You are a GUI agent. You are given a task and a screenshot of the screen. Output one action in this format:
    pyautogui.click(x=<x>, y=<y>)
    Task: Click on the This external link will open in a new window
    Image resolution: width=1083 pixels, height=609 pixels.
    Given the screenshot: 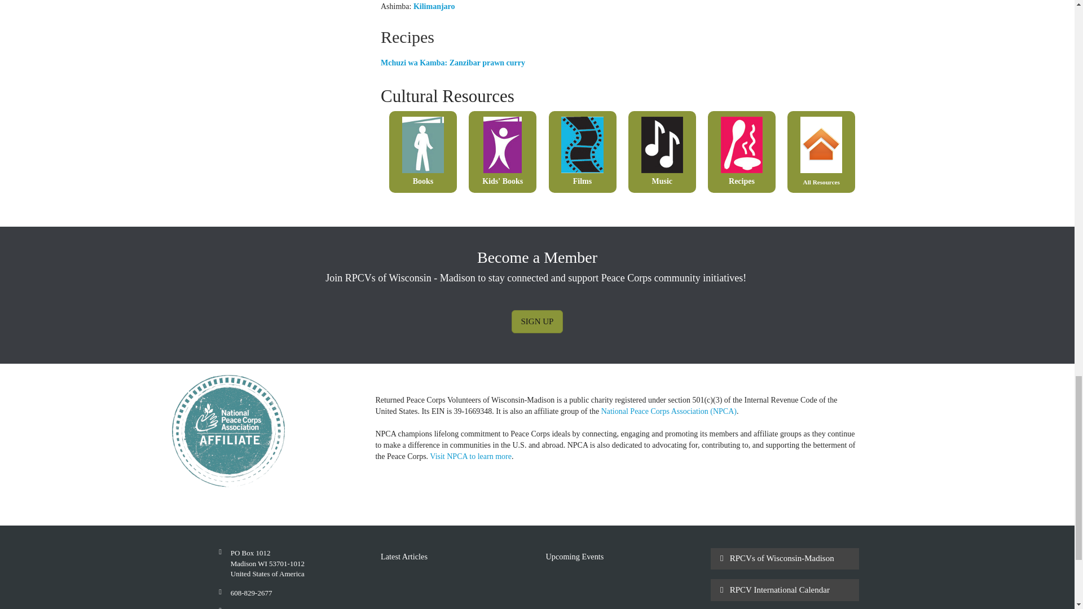 What is the action you would take?
    pyautogui.click(x=668, y=411)
    